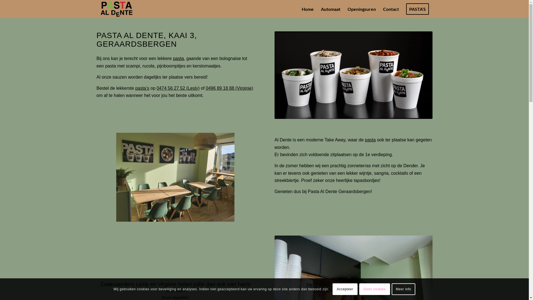  Describe the element at coordinates (345, 289) in the screenshot. I see `Accepteer` at that location.